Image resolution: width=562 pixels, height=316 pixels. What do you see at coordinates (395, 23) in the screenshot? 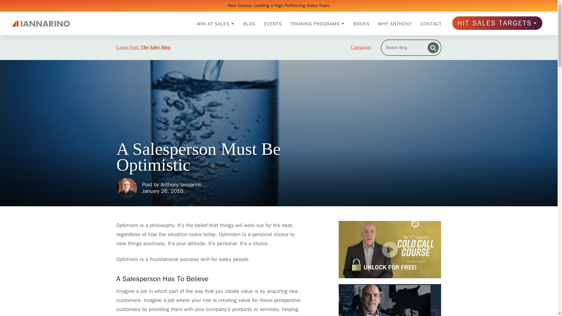
I see `WHY ANTHONY` at bounding box center [395, 23].